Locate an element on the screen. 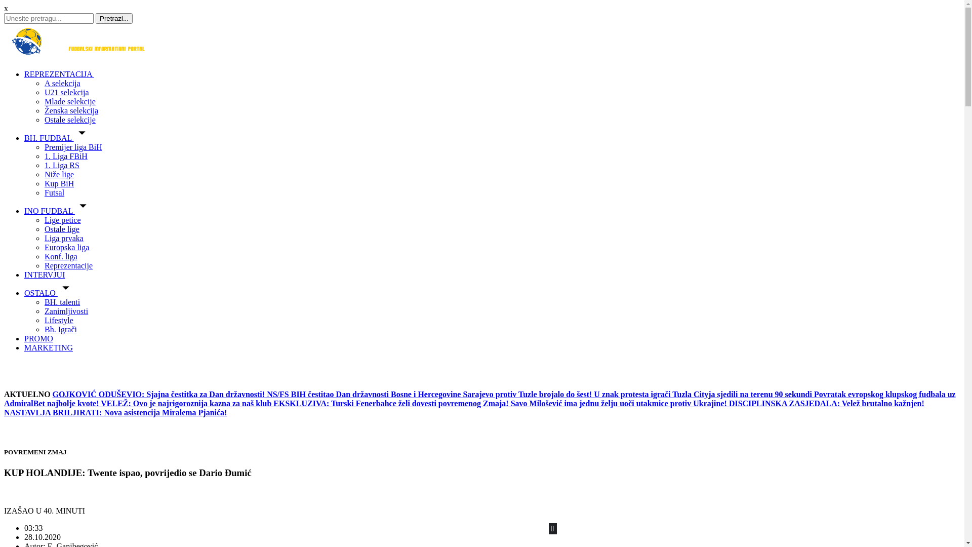  Ostale lige is located at coordinates (62, 229).